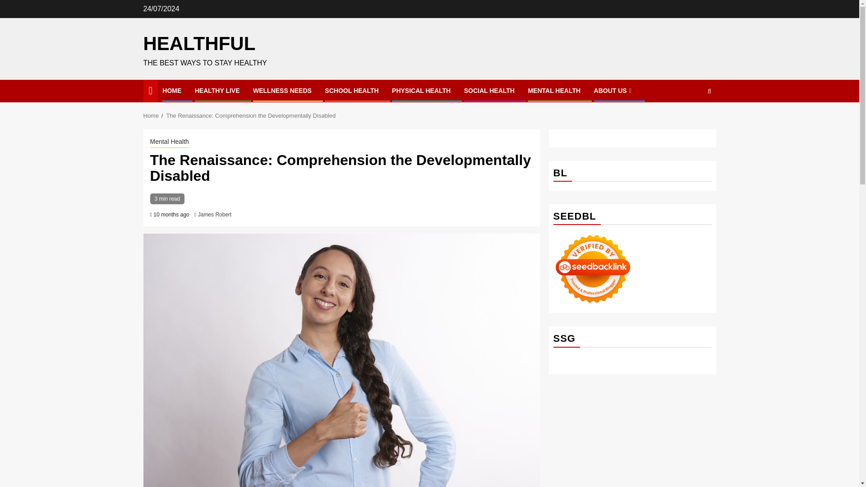 The height and width of the screenshot is (487, 866). What do you see at coordinates (199, 43) in the screenshot?
I see `HEALTHFUL` at bounding box center [199, 43].